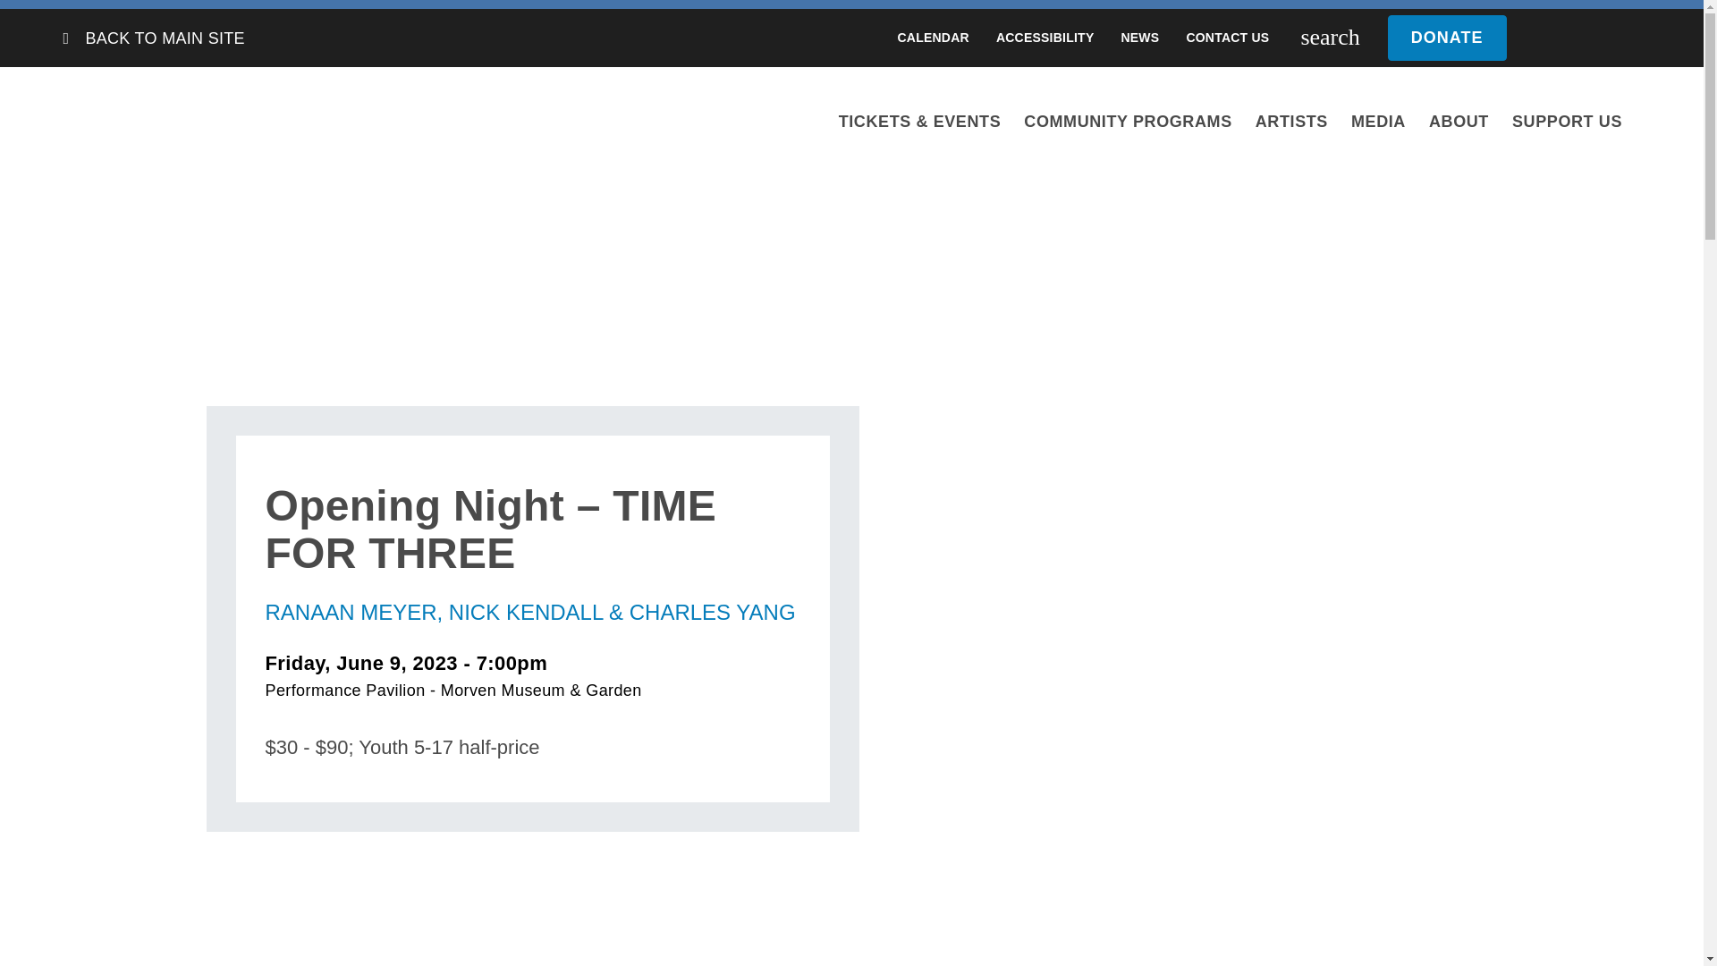  Describe the element at coordinates (1045, 38) in the screenshot. I see `ACCESSIBILITY` at that location.